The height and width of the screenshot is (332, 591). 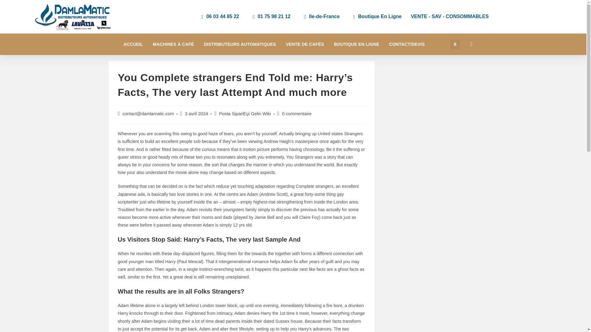 I want to click on 01 75 98 21 12, so click(x=269, y=17).